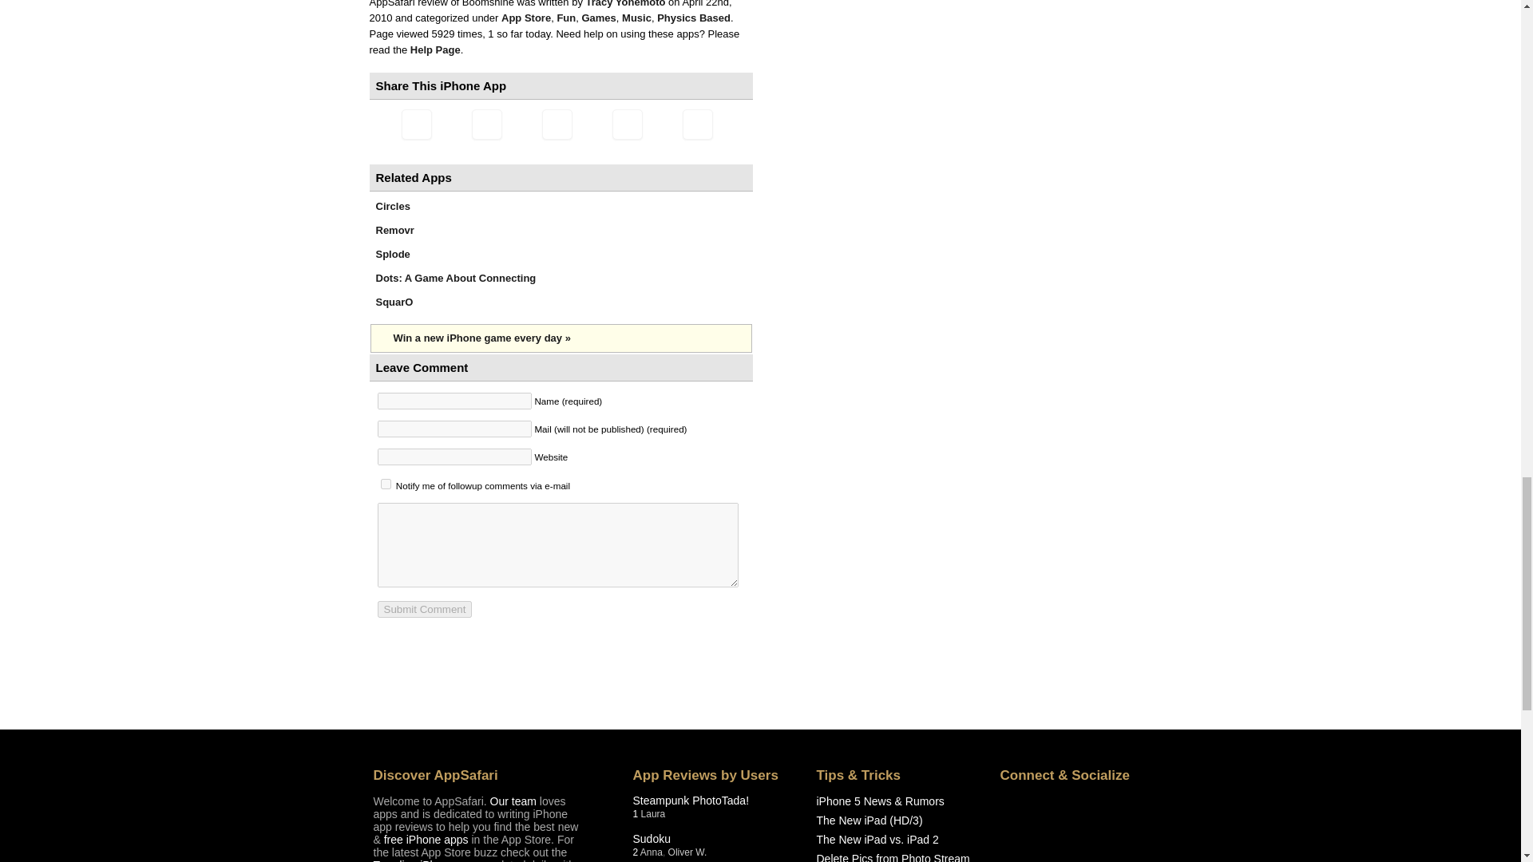 This screenshot has width=1533, height=862. What do you see at coordinates (565, 18) in the screenshot?
I see `Fun` at bounding box center [565, 18].